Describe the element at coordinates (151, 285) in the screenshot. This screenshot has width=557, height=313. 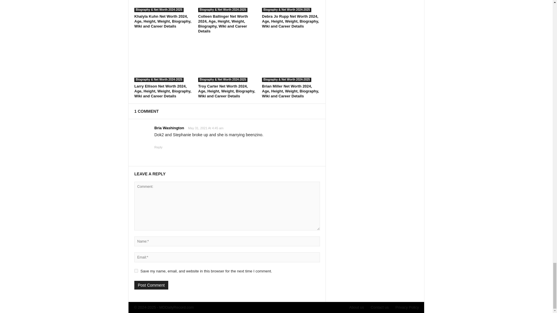
I see `Post Comment` at that location.